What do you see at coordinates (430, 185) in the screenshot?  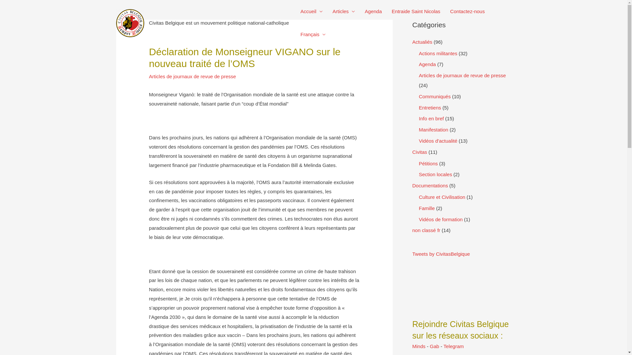 I see `Documentations` at bounding box center [430, 185].